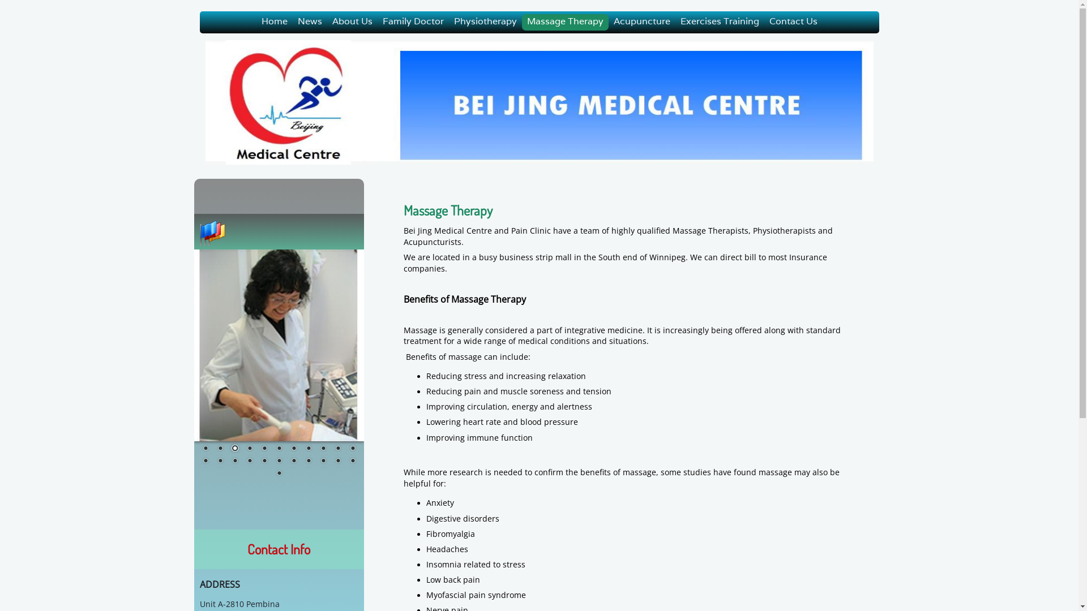  Describe the element at coordinates (264, 462) in the screenshot. I see `16` at that location.